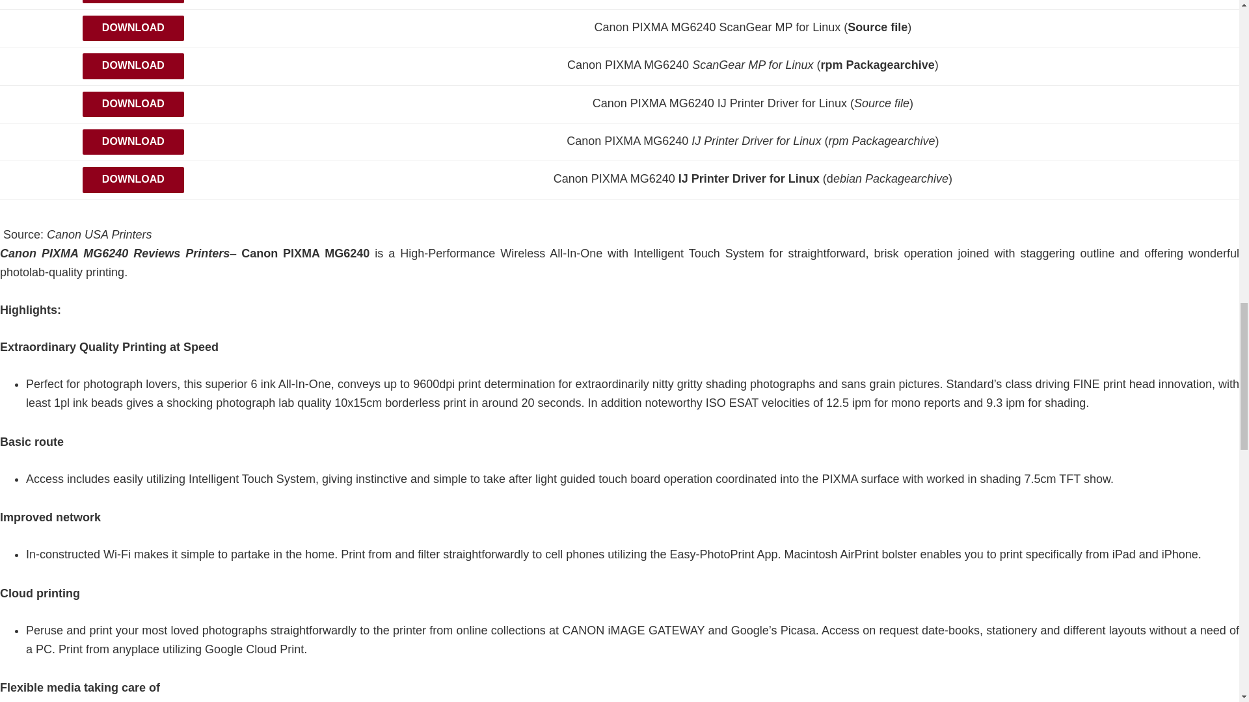 The image size is (1249, 702). What do you see at coordinates (133, 183) in the screenshot?
I see `DOWNLOAD` at bounding box center [133, 183].